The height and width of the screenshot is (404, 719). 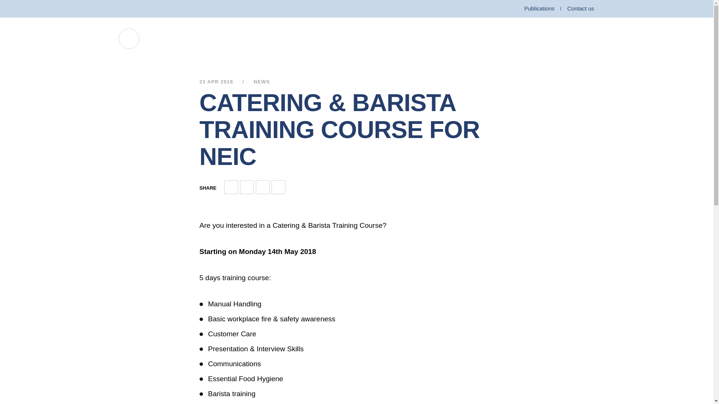 I want to click on Facebook, so click(x=136, y=9).